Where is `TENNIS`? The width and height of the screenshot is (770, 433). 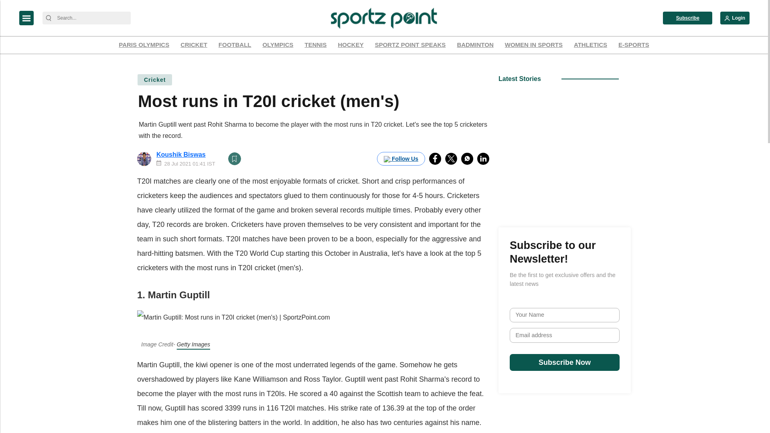
TENNIS is located at coordinates (315, 45).